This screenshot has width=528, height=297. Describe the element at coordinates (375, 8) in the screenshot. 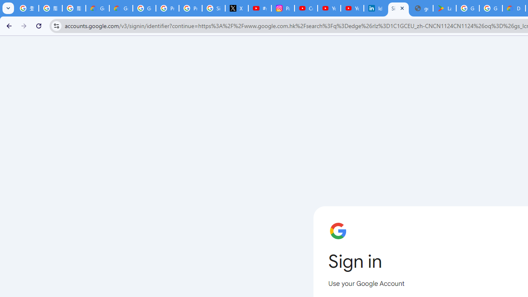

I see `Identity verification via Persona | LinkedIn Help` at that location.